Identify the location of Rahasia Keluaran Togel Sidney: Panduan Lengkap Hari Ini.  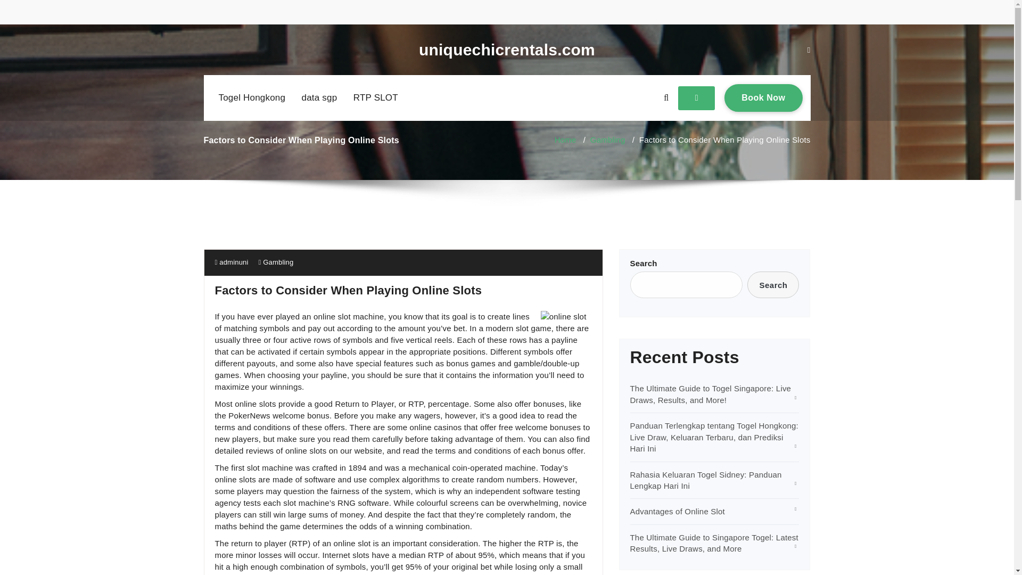
(706, 480).